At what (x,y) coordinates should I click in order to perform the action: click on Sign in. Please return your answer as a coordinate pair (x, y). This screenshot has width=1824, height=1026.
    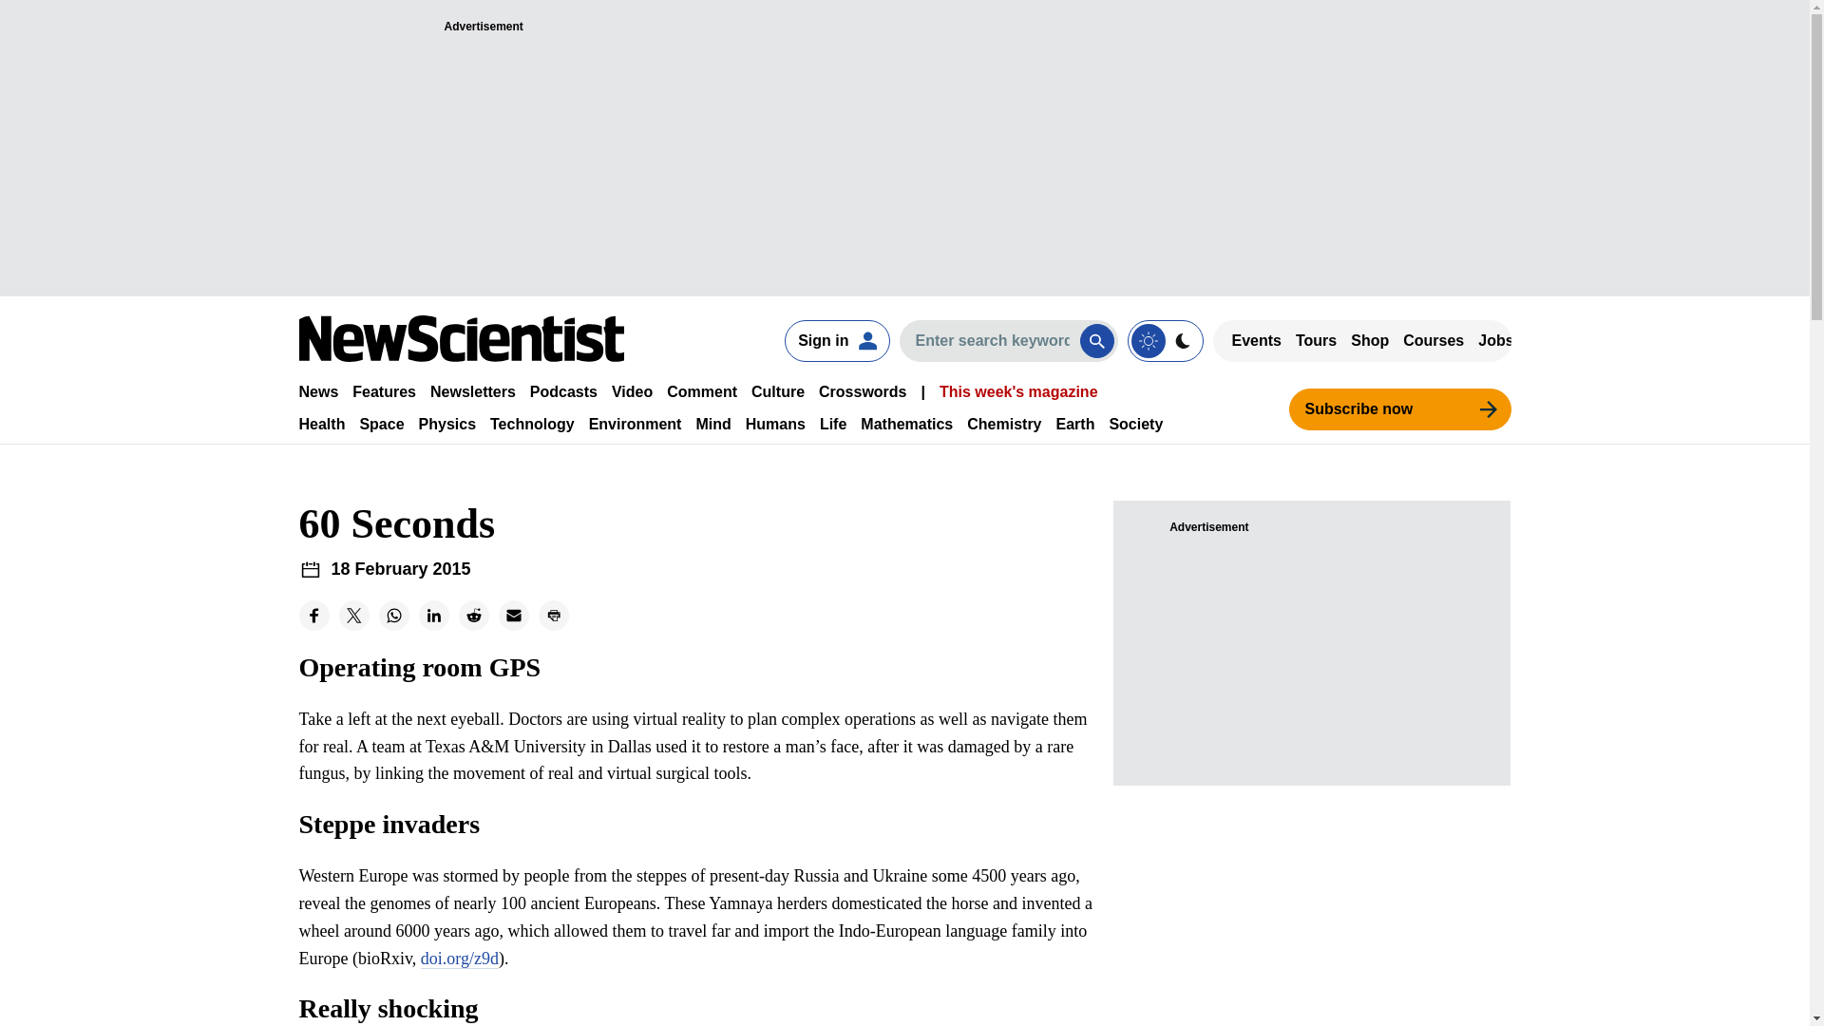
    Looking at the image, I should click on (836, 340).